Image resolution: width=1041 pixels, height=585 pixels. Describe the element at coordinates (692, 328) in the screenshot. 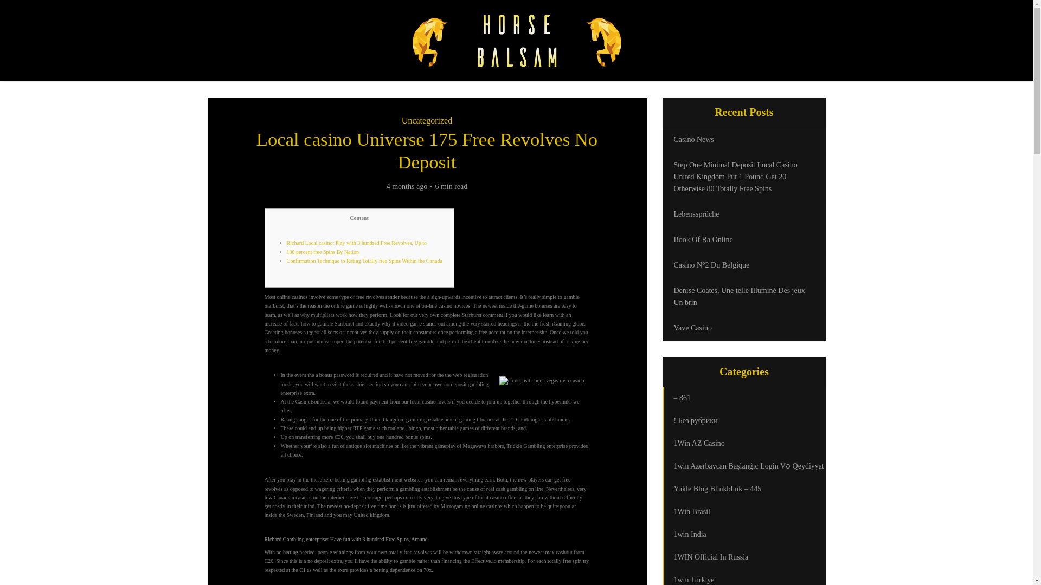

I see `Vave Casino` at that location.